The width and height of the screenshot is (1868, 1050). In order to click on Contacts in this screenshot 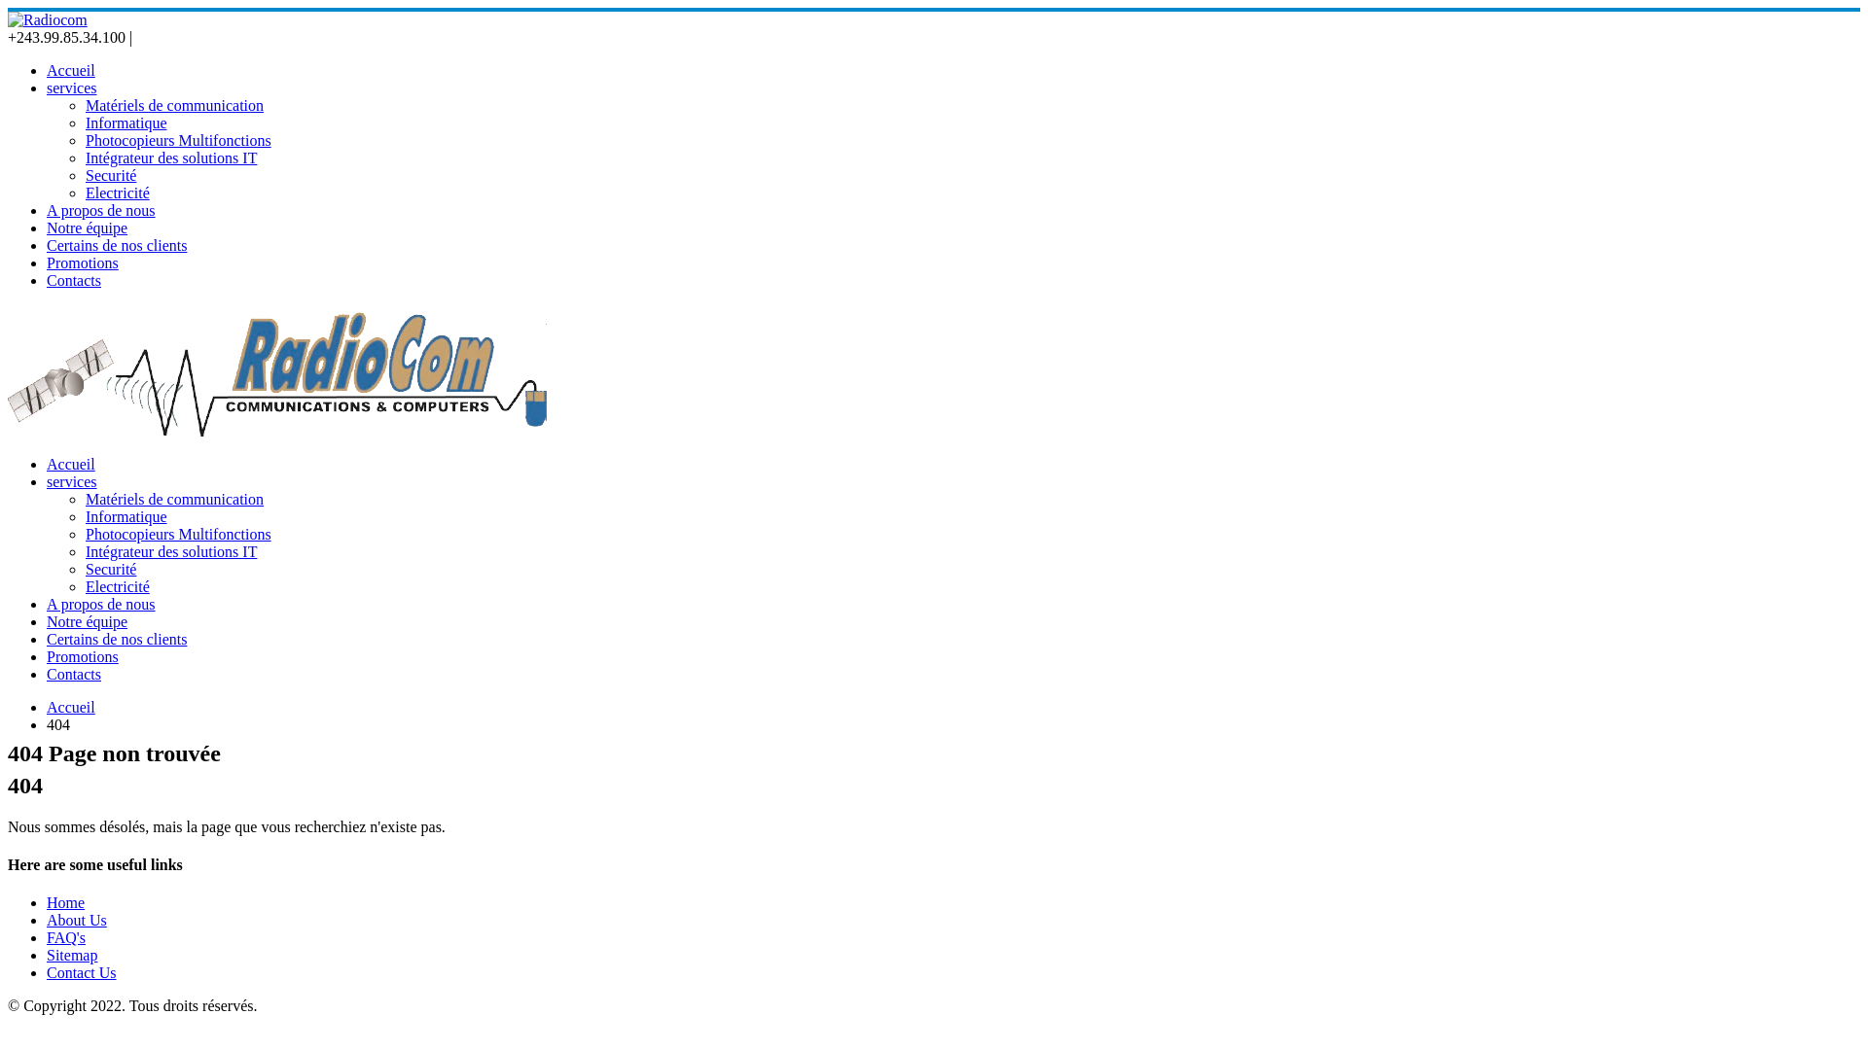, I will do `click(74, 280)`.